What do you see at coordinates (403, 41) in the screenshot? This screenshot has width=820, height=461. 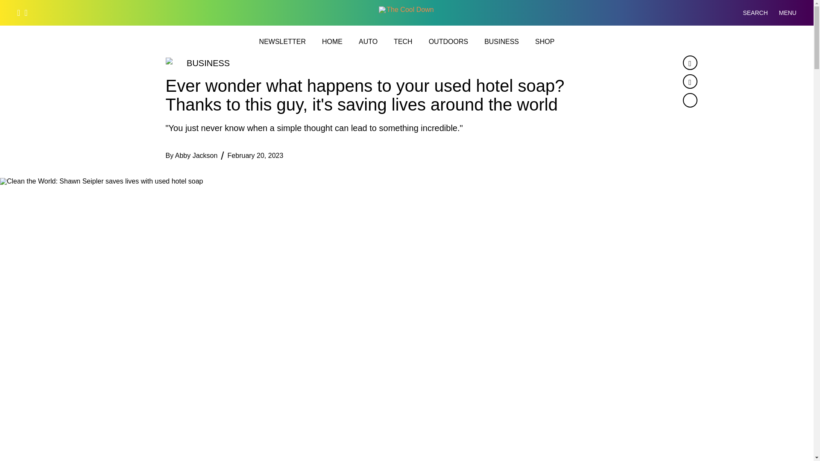 I see `TECH` at bounding box center [403, 41].